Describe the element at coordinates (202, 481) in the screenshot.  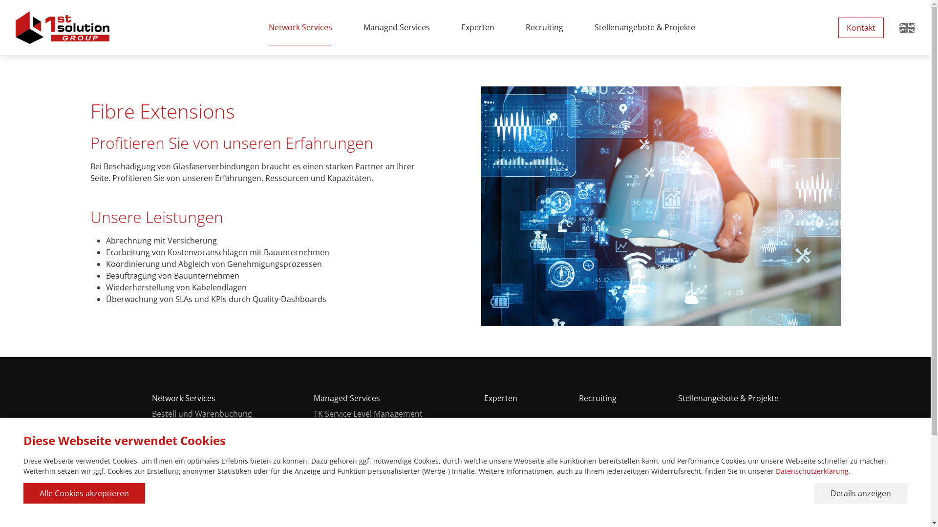
I see `Cable Rollout` at that location.